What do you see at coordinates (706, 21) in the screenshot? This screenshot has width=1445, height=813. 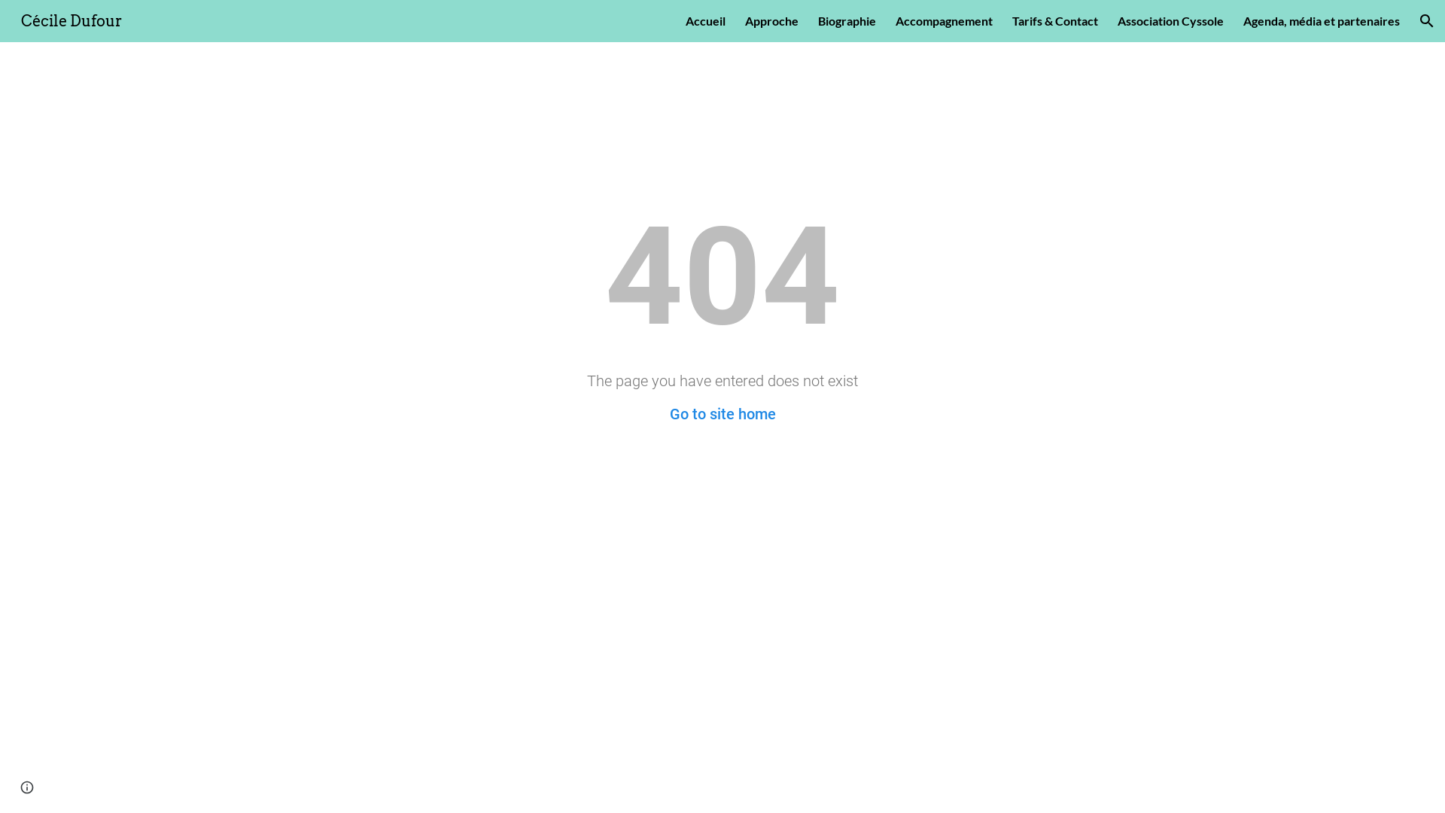 I see `Accueil` at bounding box center [706, 21].